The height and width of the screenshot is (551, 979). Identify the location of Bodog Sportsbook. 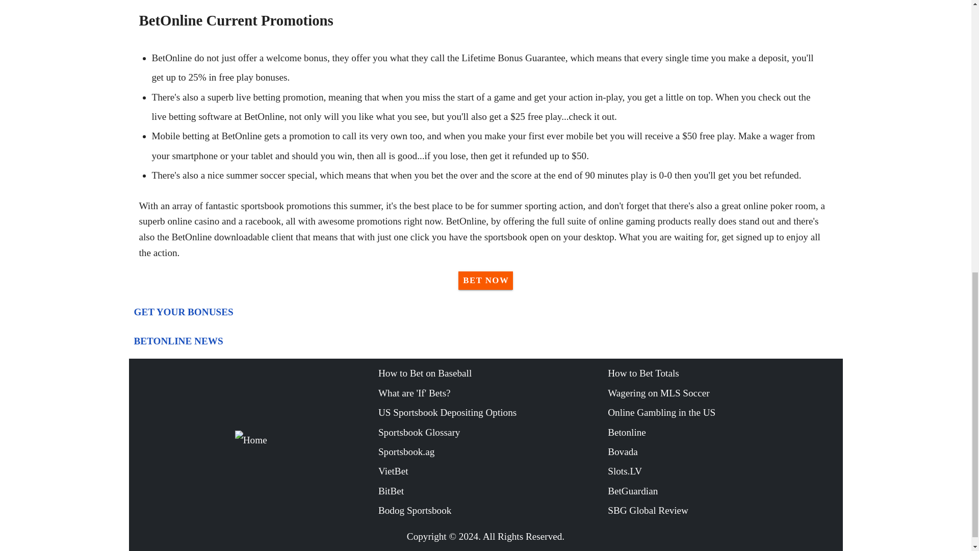
(493, 510).